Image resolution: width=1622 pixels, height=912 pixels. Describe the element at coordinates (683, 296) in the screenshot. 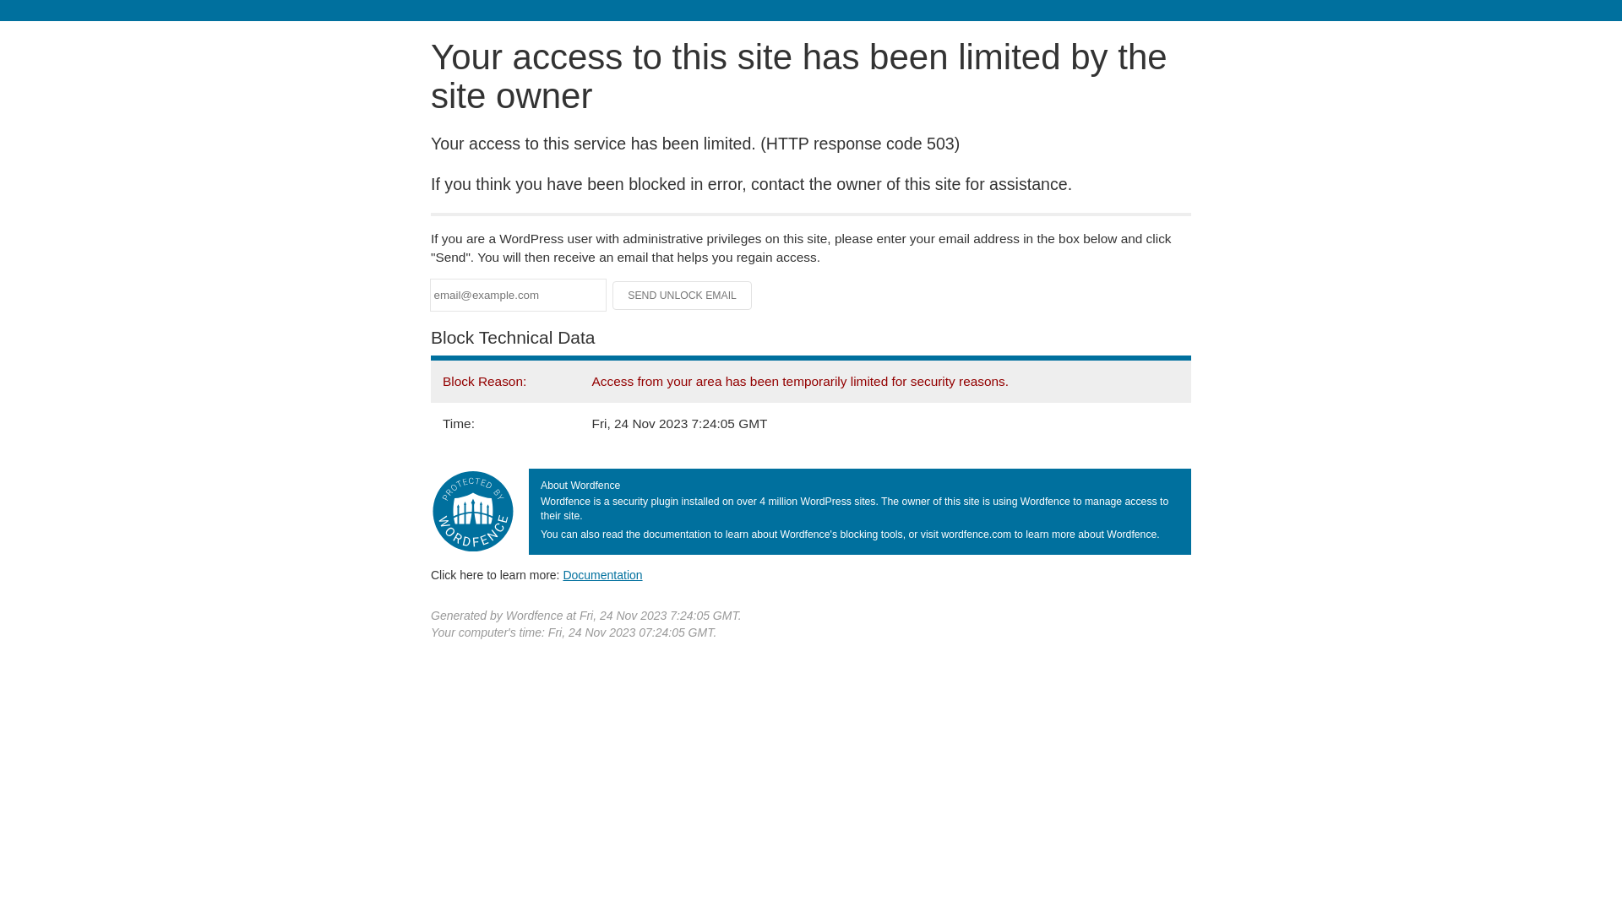

I see `Send Unlock Email` at that location.